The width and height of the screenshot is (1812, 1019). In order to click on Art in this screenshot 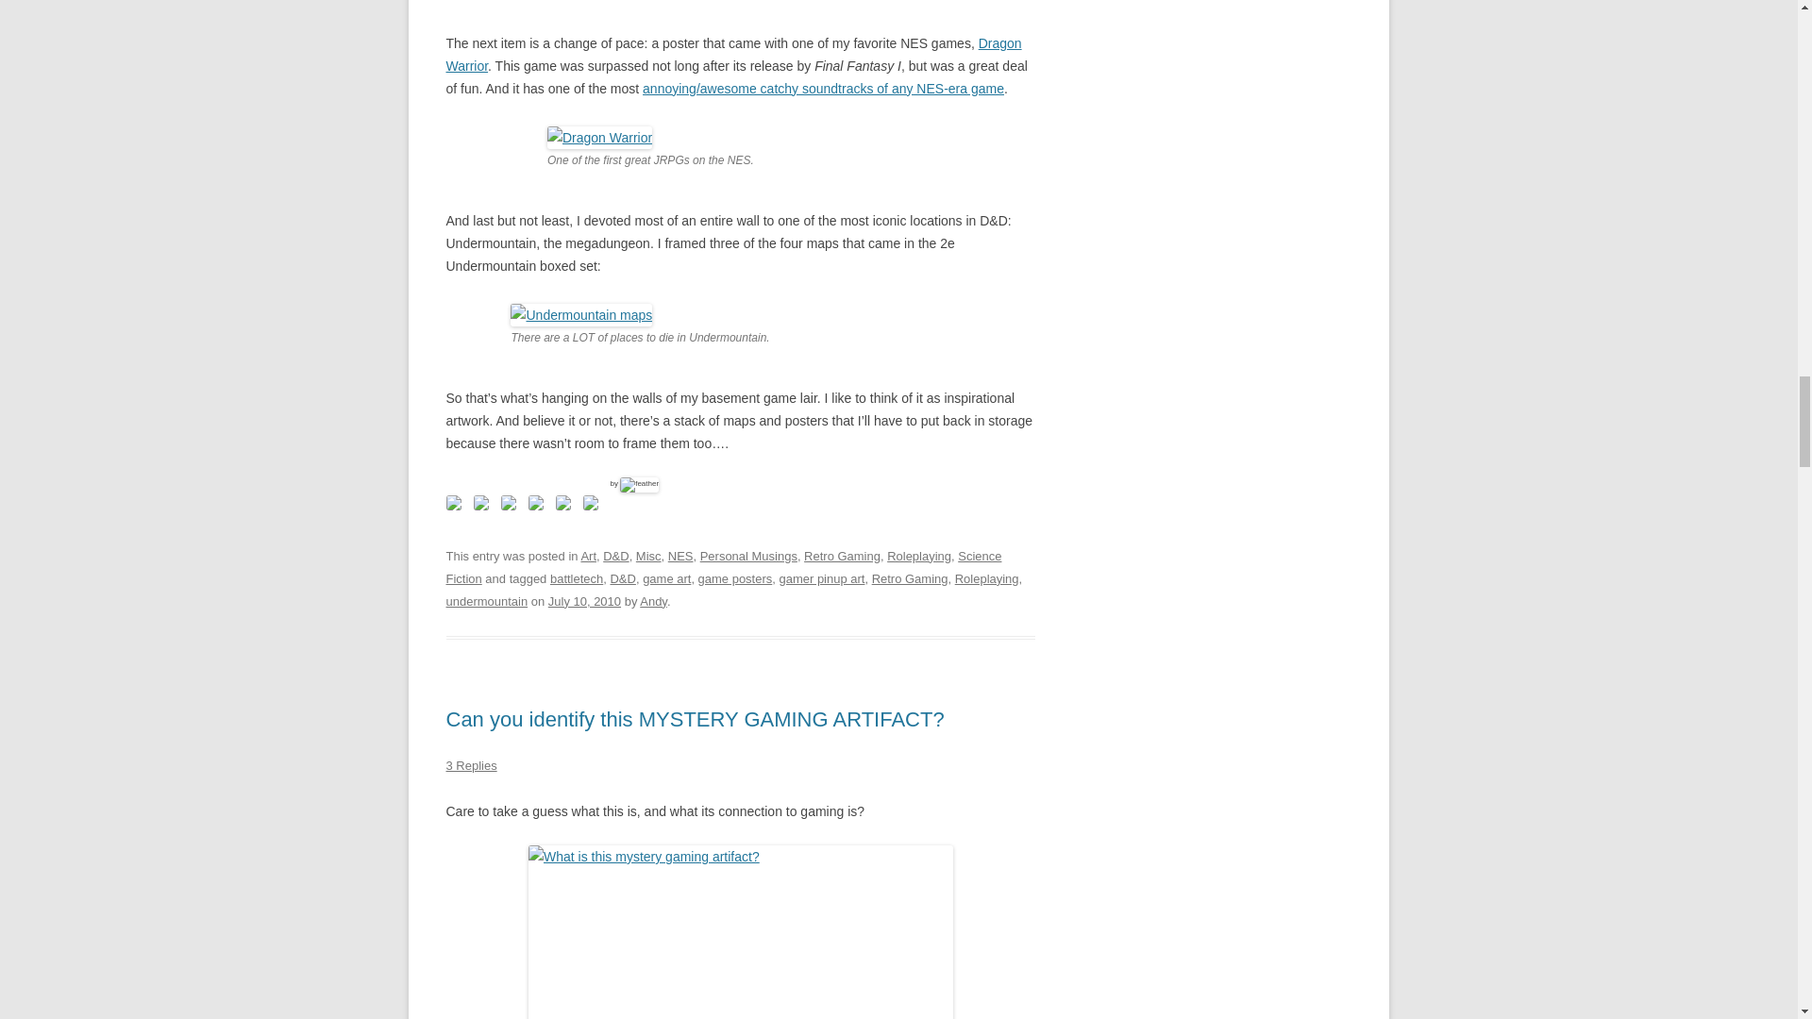, I will do `click(587, 557)`.